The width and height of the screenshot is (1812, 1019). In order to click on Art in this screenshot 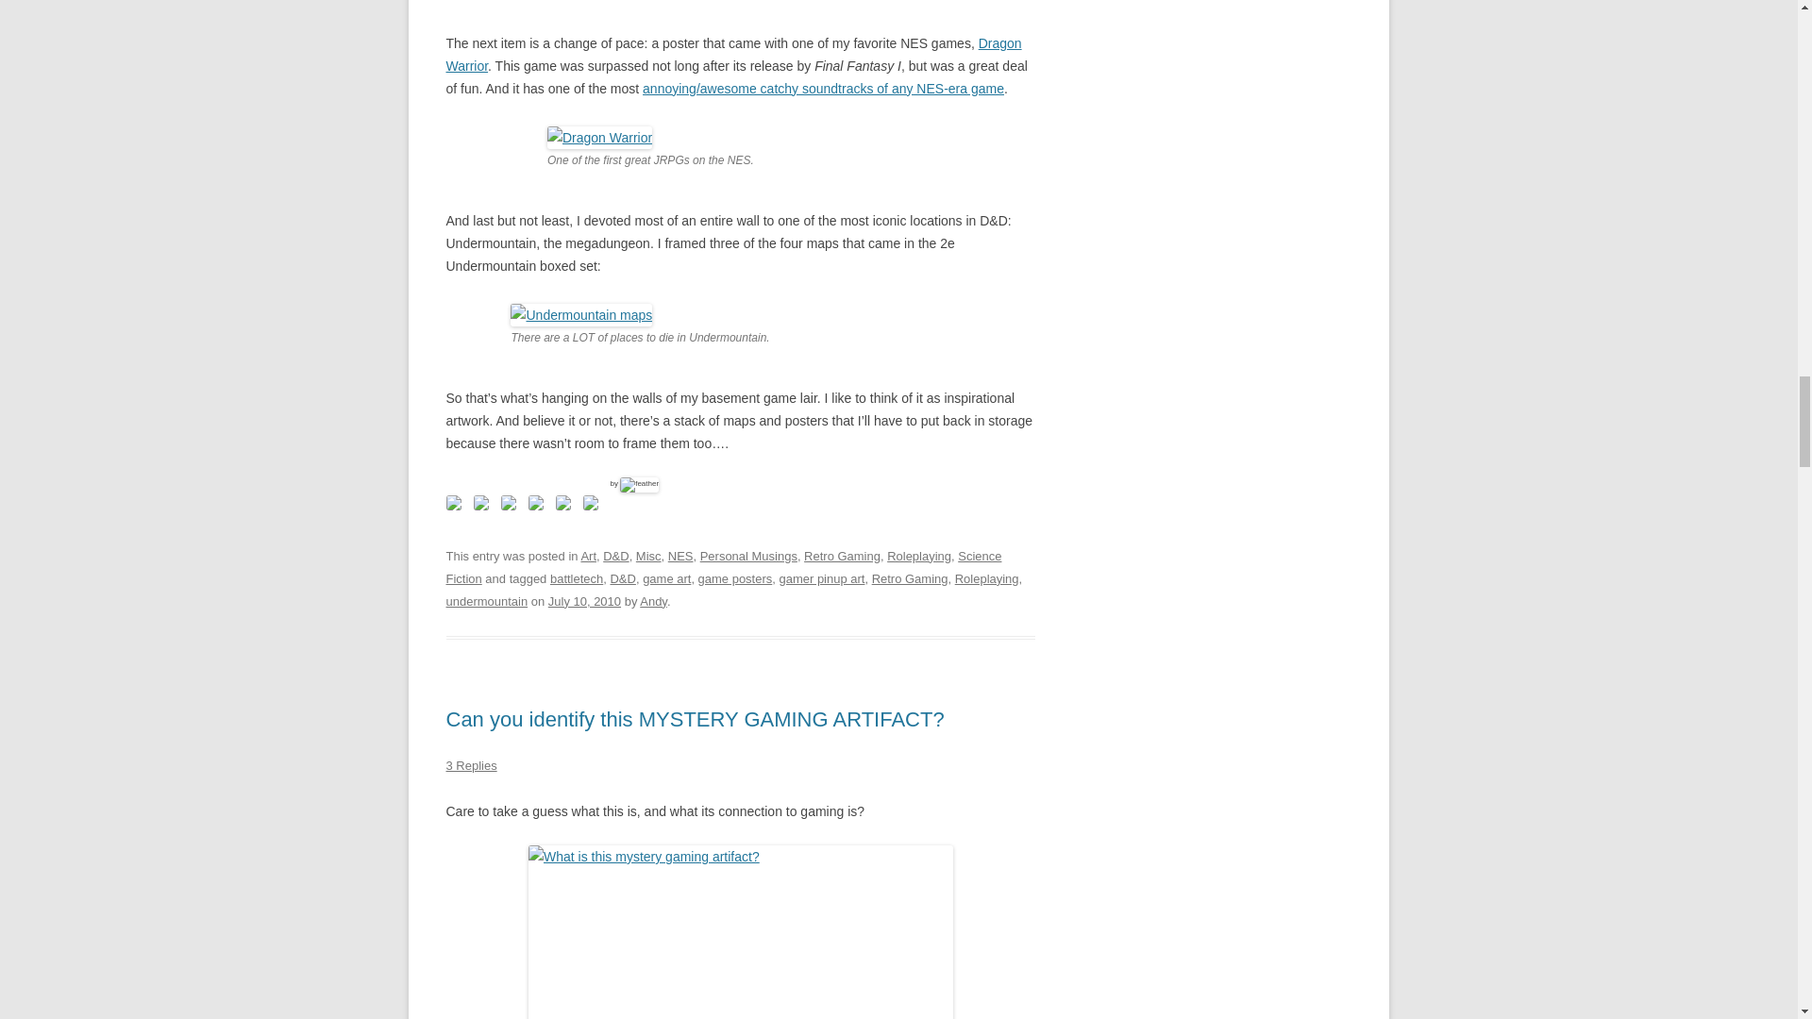, I will do `click(587, 557)`.